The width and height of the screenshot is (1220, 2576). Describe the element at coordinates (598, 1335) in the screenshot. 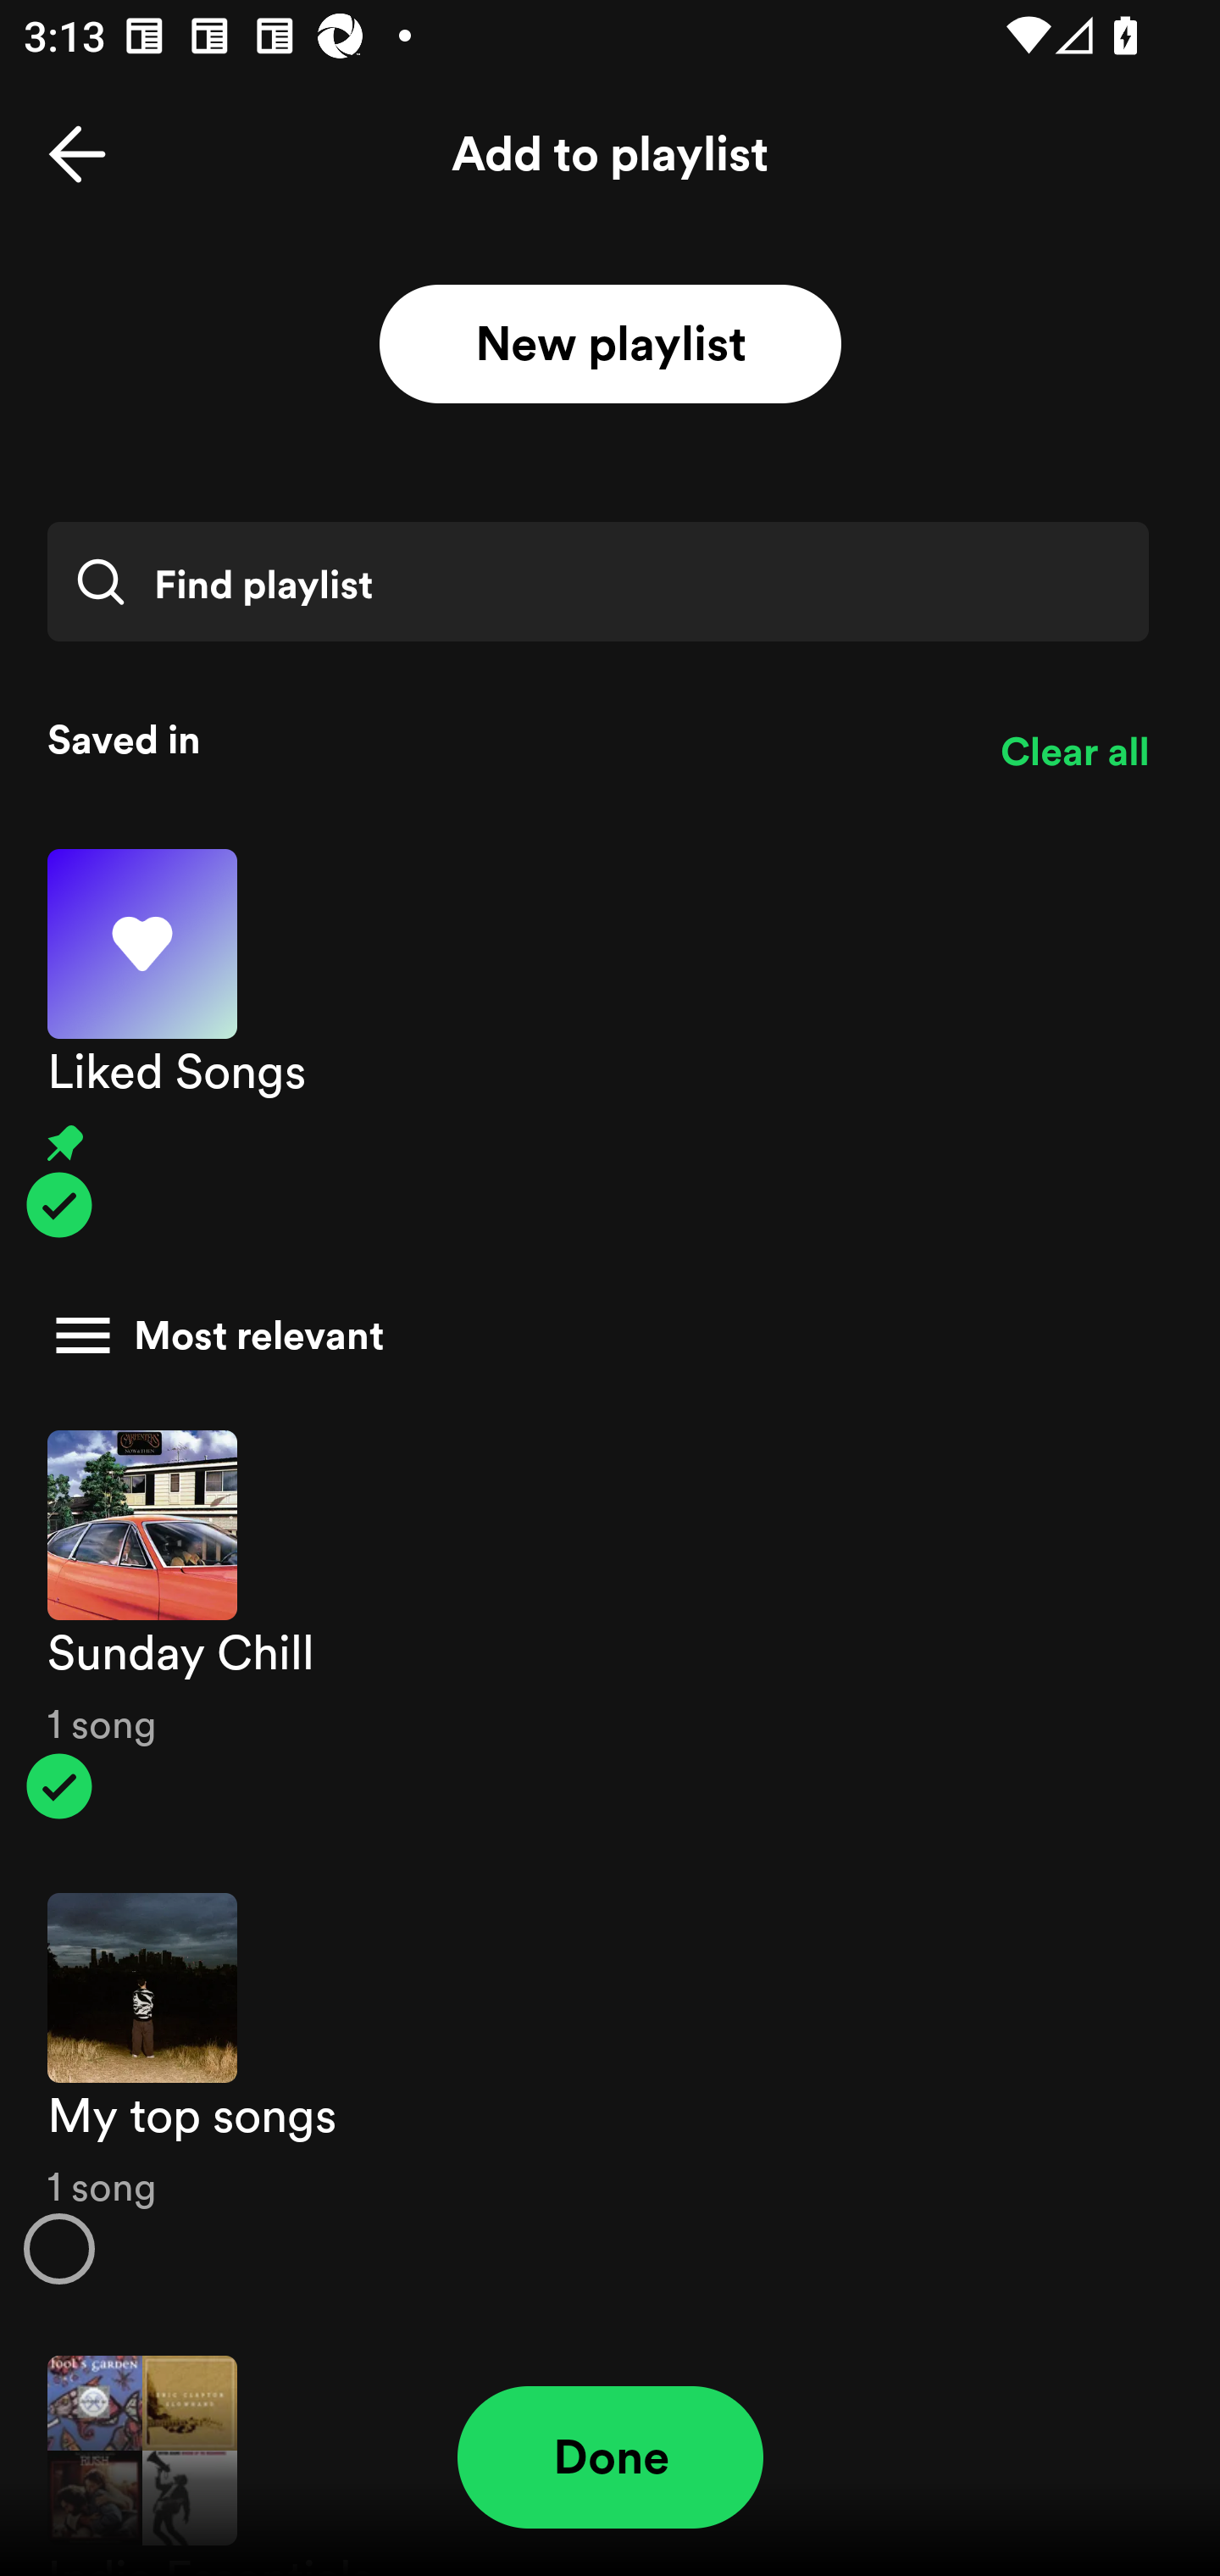

I see `Most relevant` at that location.